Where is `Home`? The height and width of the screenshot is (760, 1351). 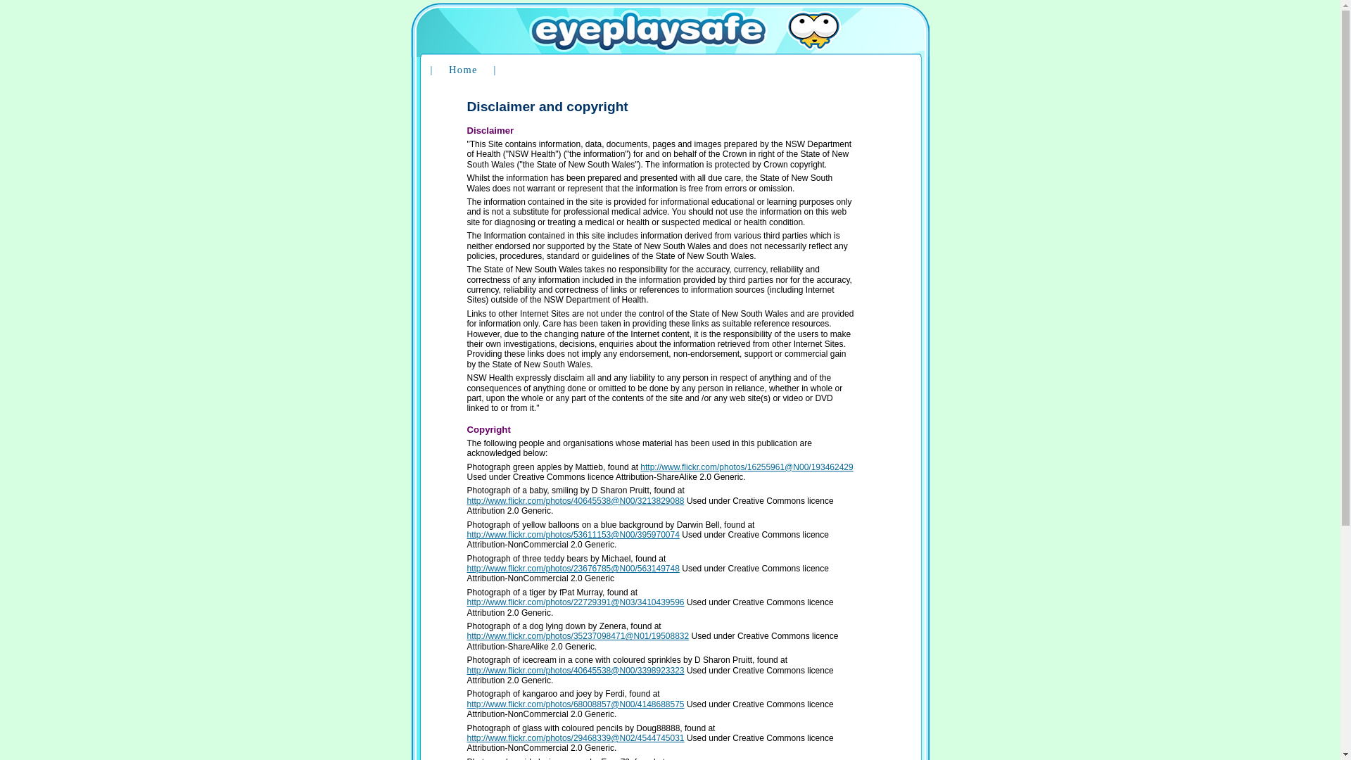 Home is located at coordinates (463, 70).